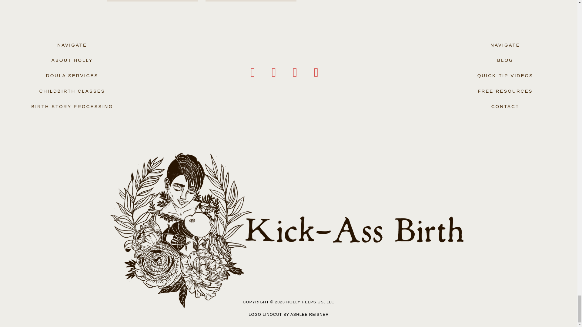  What do you see at coordinates (505, 60) in the screenshot?
I see `BLOG` at bounding box center [505, 60].